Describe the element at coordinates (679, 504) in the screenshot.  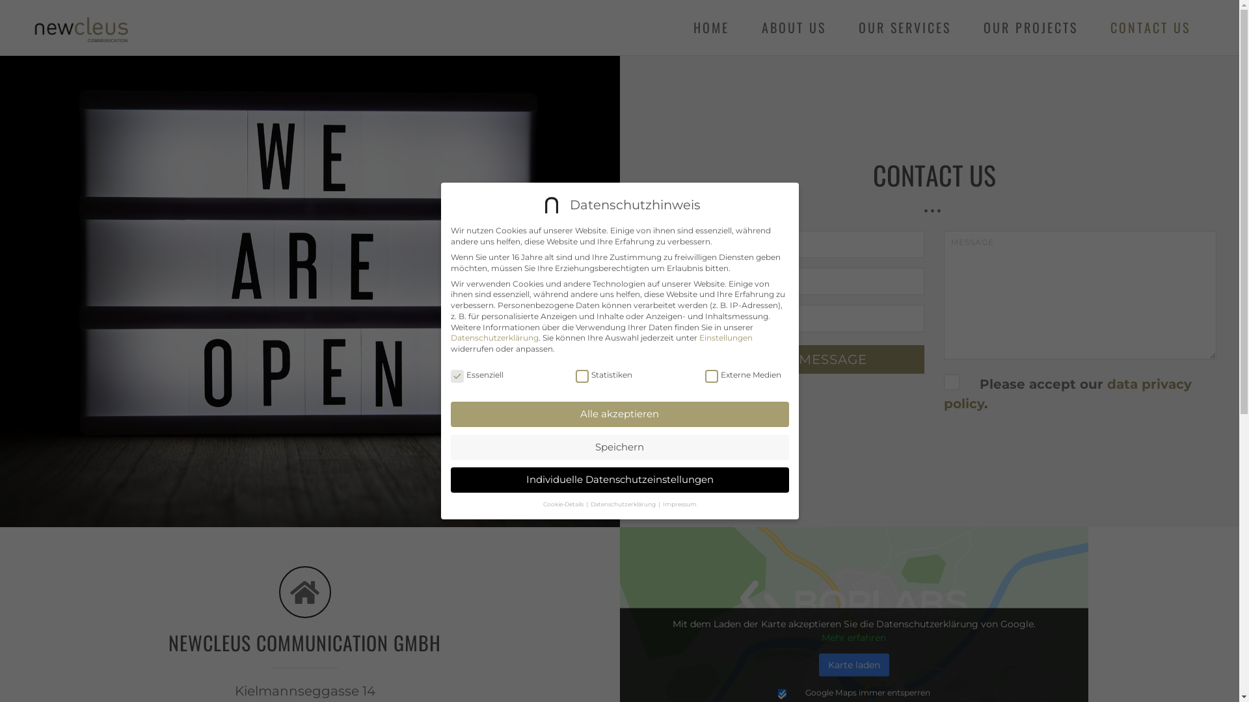
I see `Impressum` at that location.